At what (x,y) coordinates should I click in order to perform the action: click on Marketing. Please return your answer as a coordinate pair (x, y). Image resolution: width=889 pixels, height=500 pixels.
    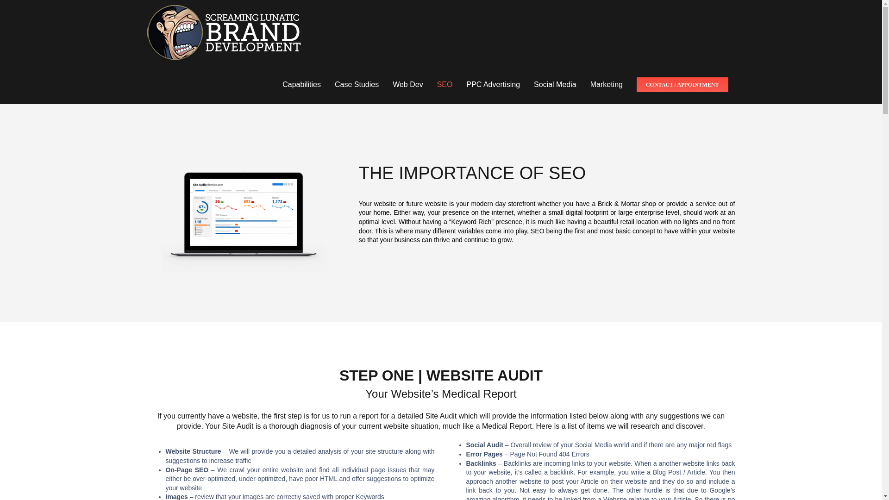
    Looking at the image, I should click on (606, 84).